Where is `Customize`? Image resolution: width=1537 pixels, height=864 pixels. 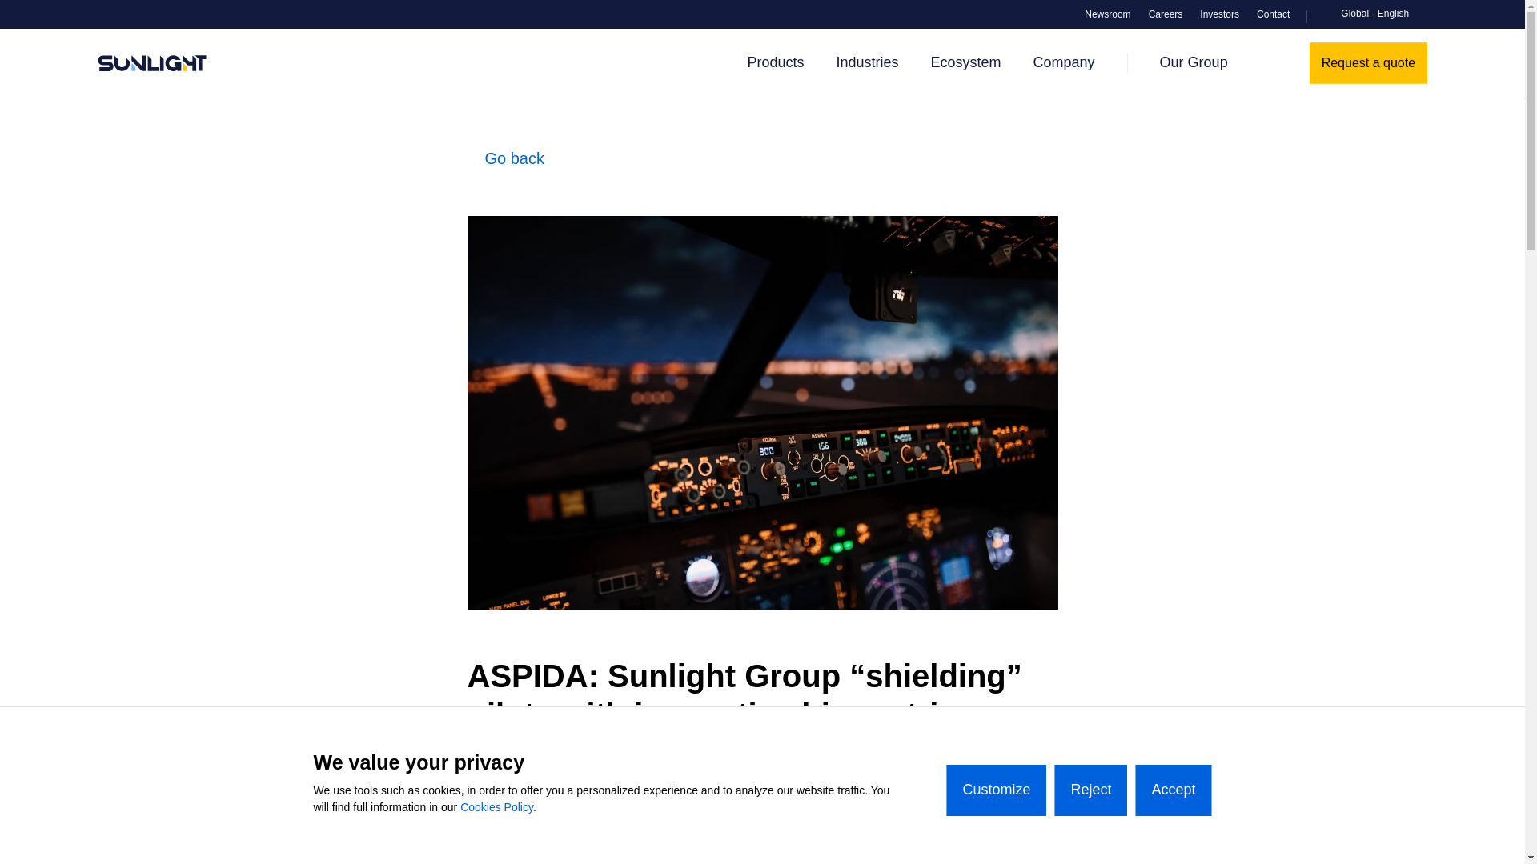
Customize is located at coordinates (996, 790).